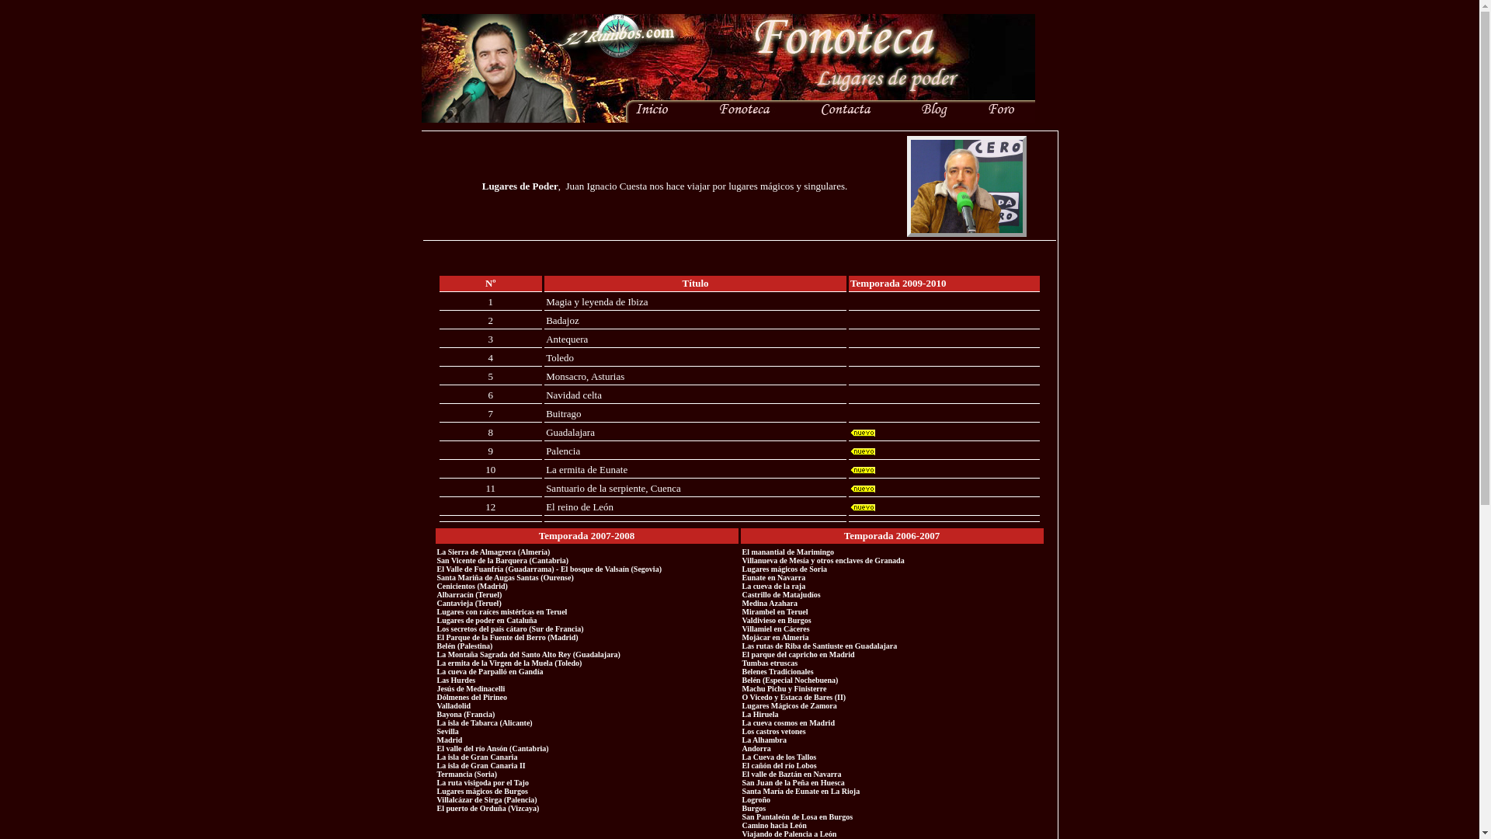  I want to click on La cueva de la raja, so click(774, 586).